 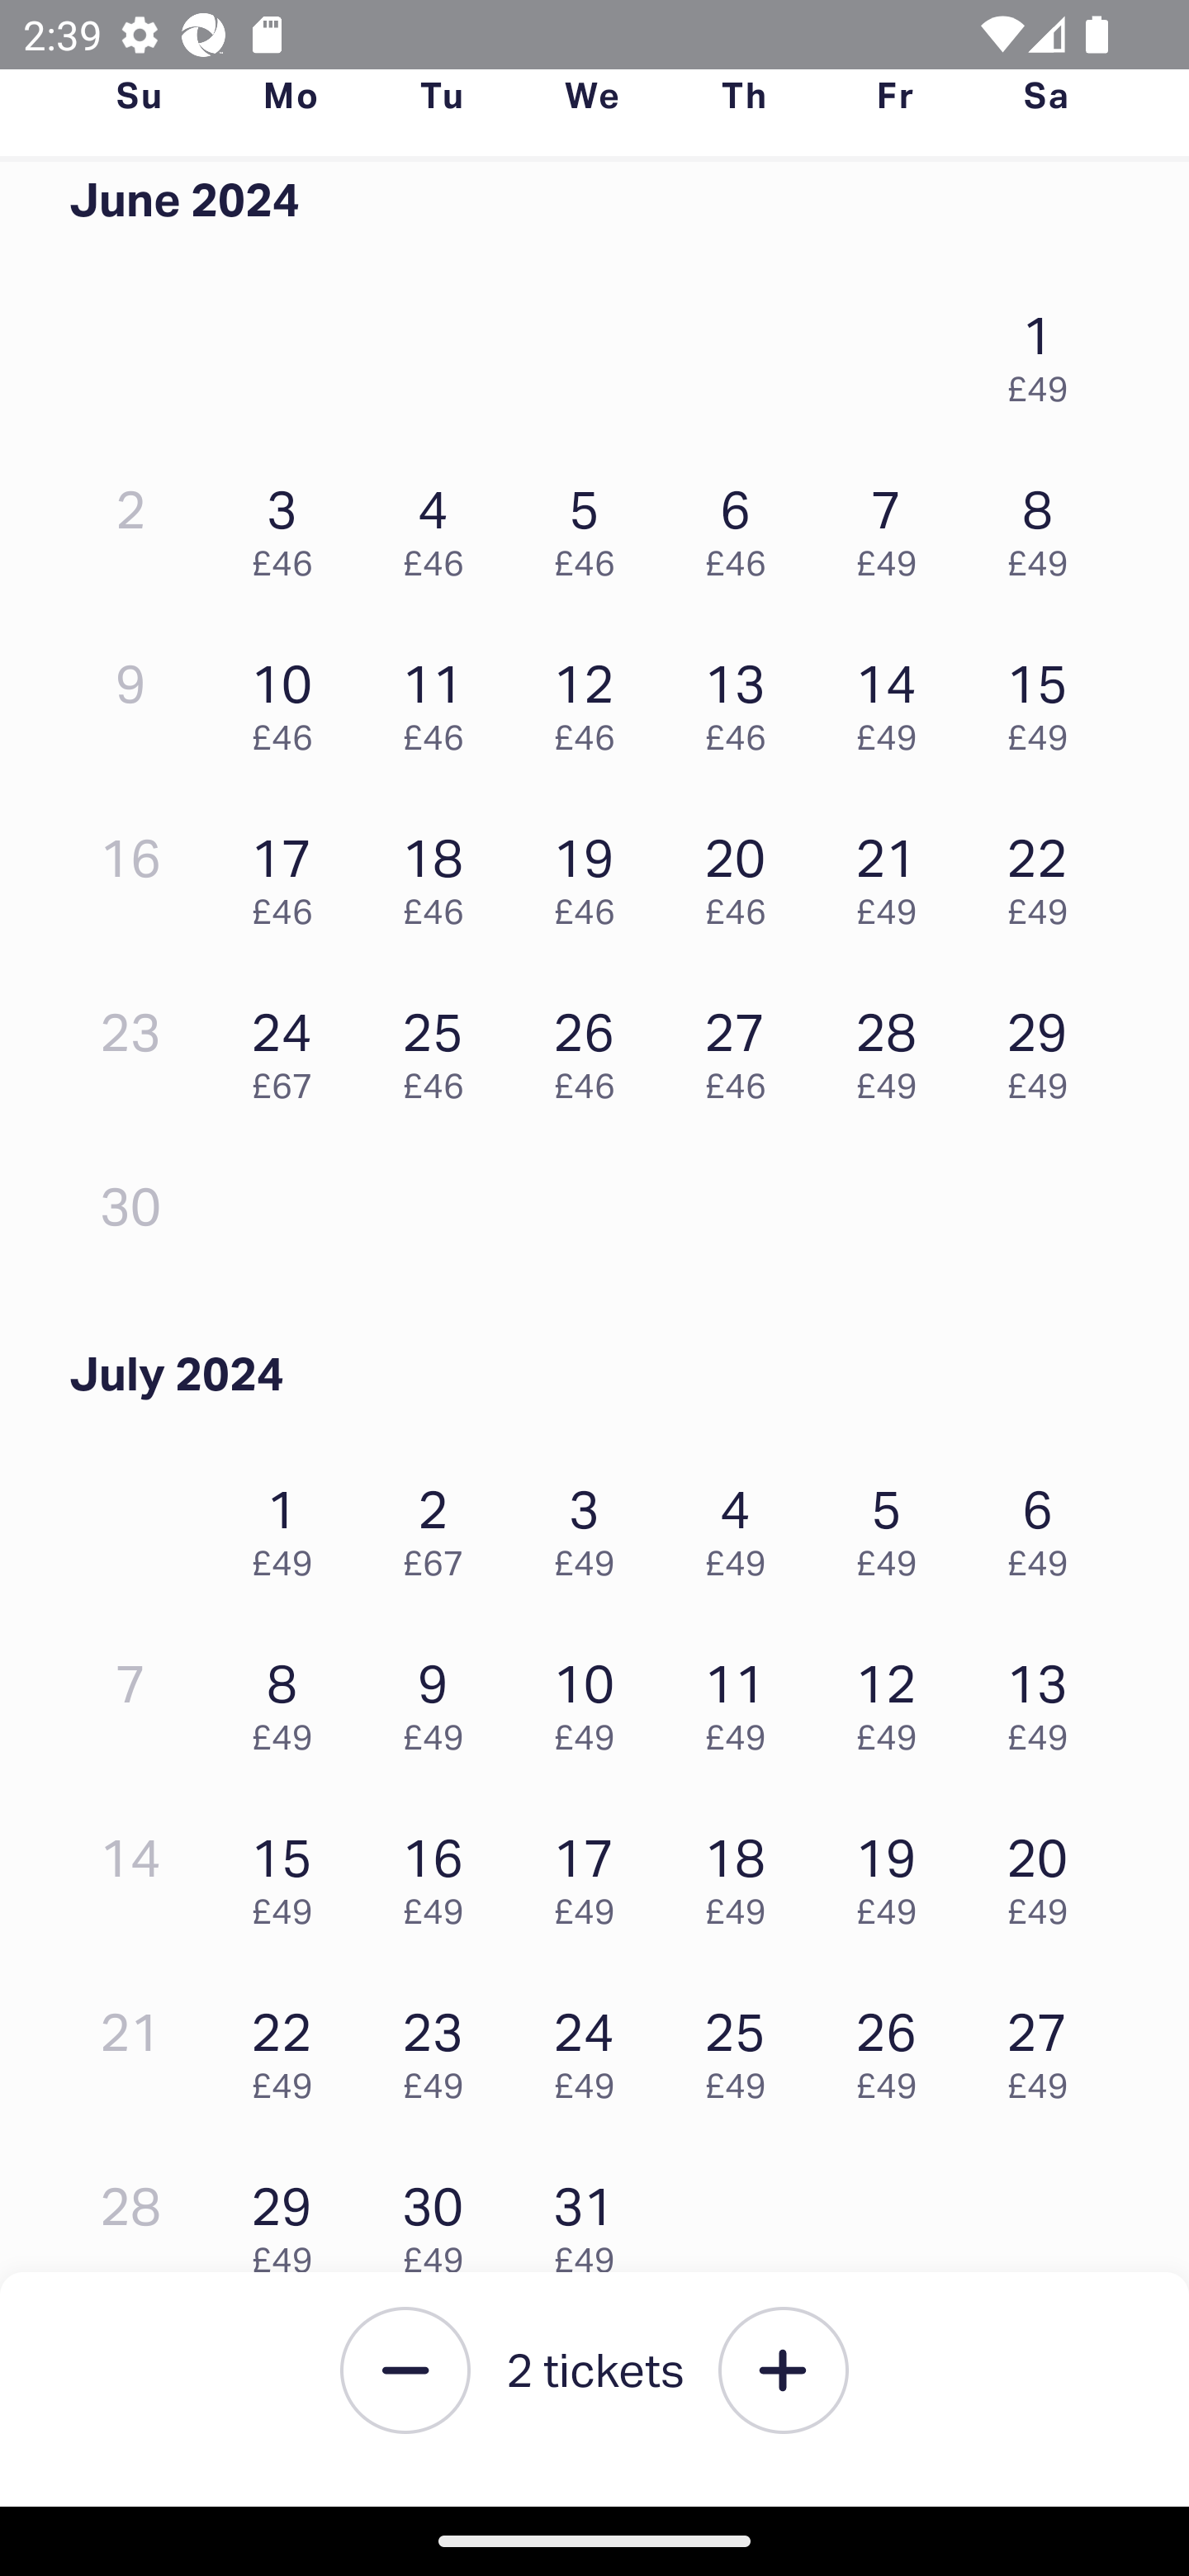 What do you see at coordinates (290, 525) in the screenshot?
I see `3 £46` at bounding box center [290, 525].